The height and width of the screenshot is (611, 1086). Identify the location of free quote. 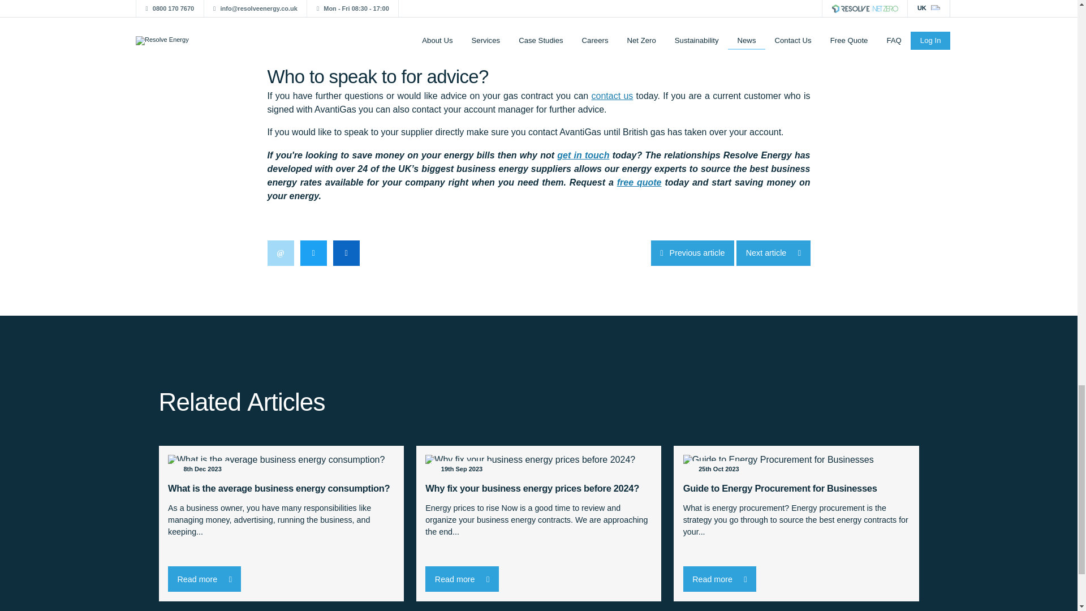
(639, 182).